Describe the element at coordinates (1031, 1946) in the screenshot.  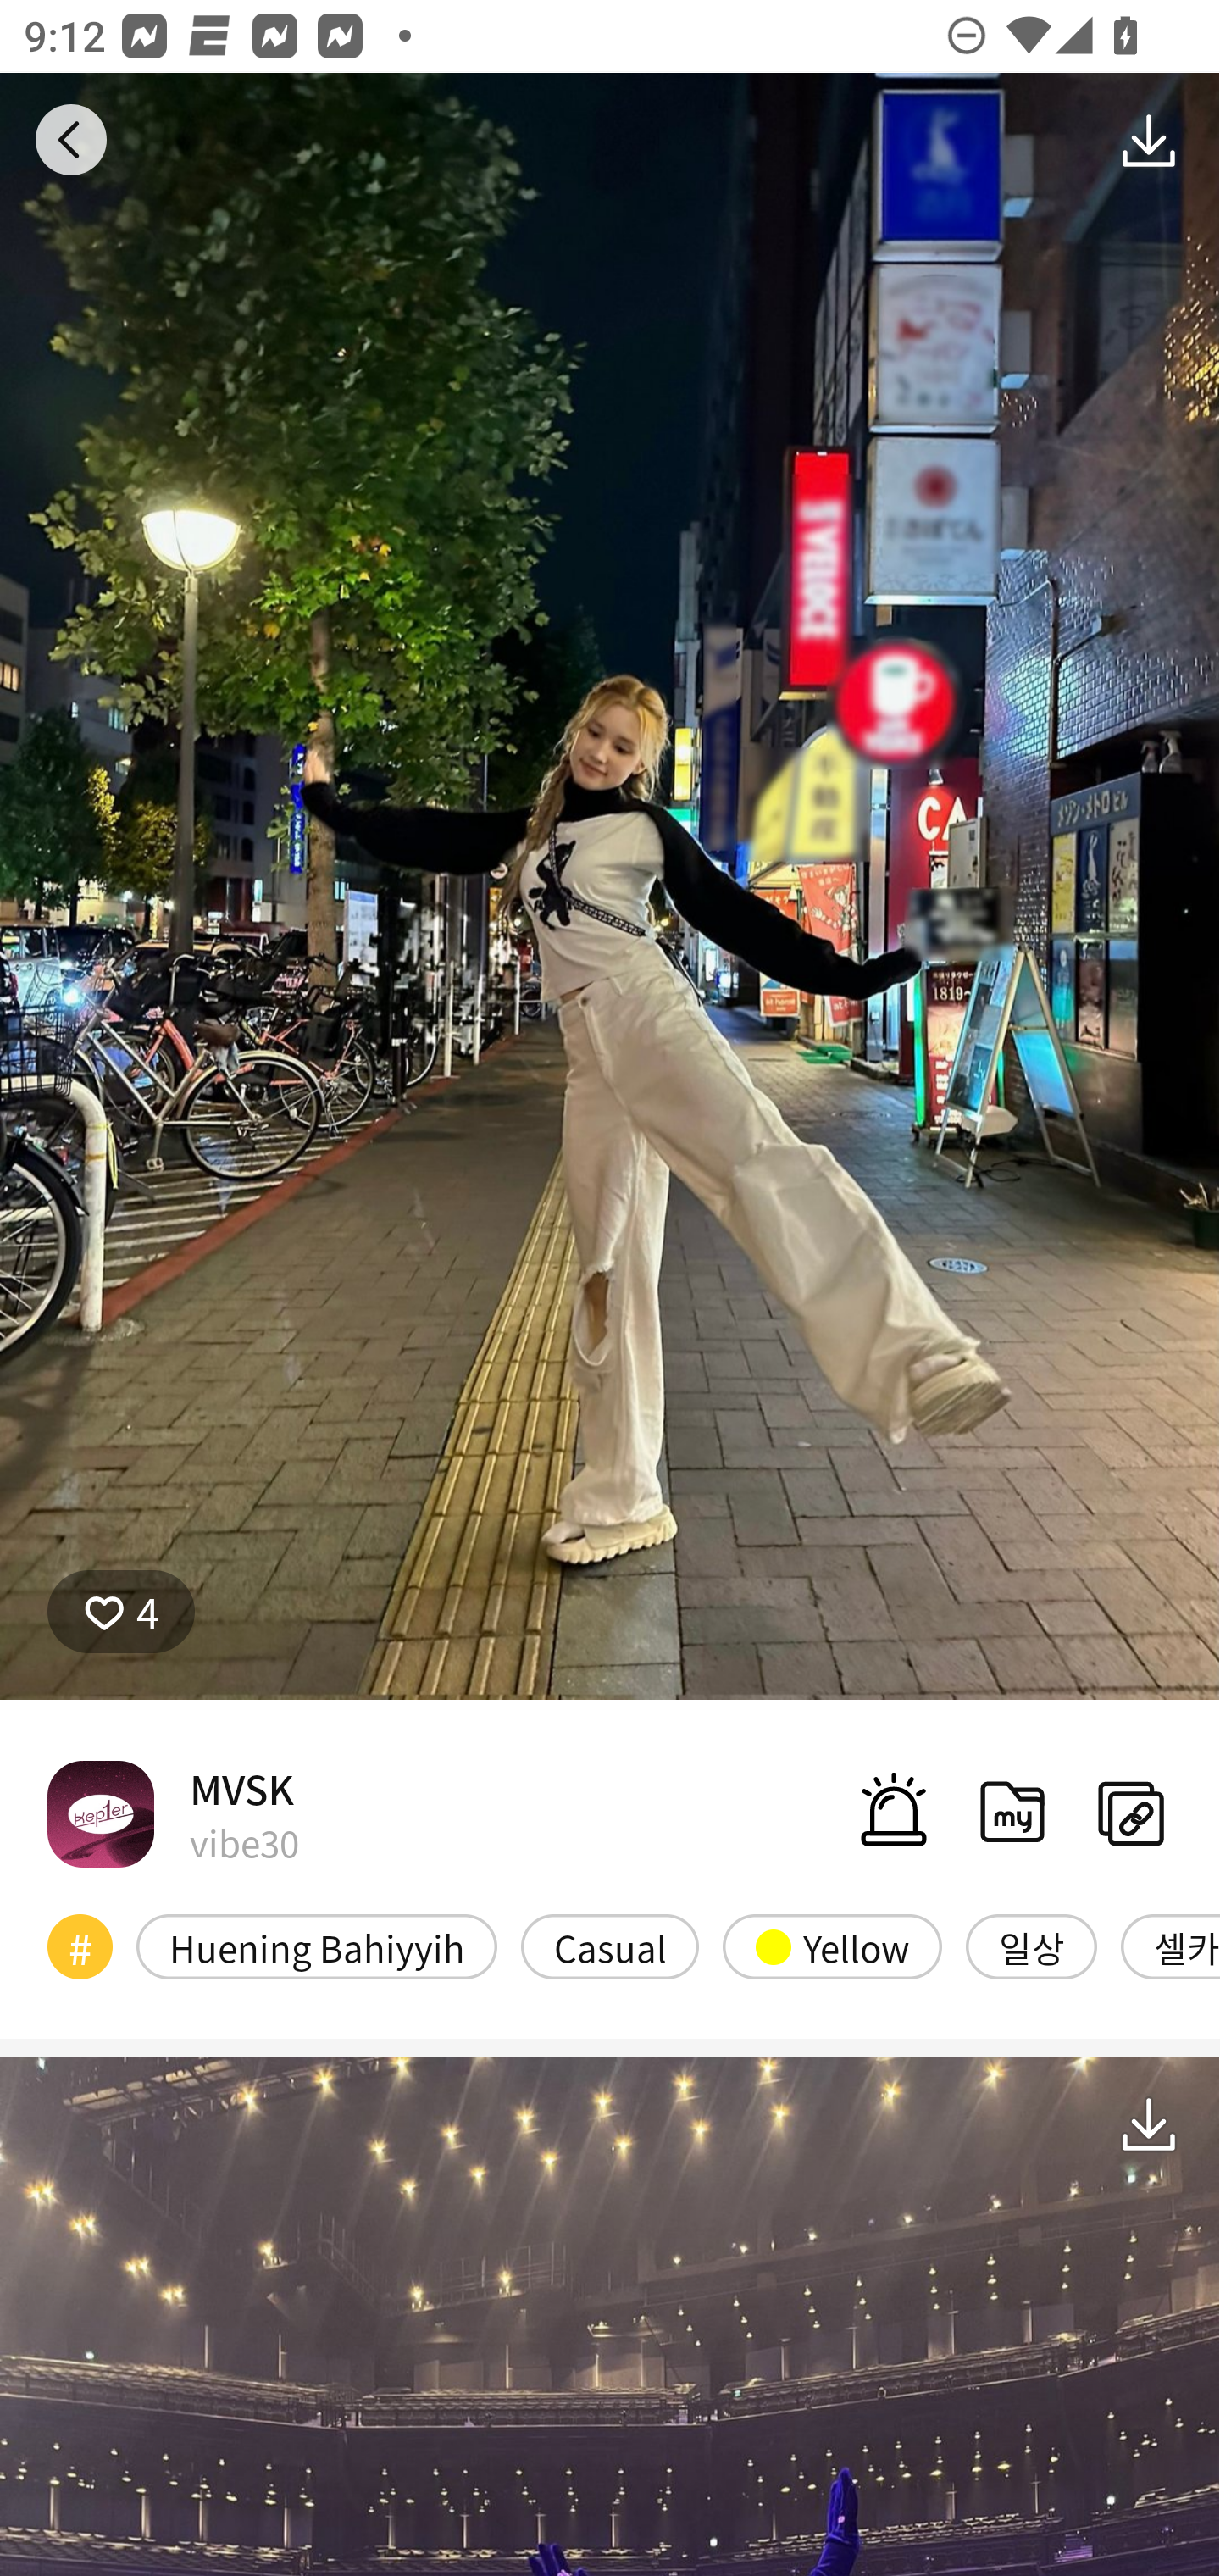
I see `일상` at that location.